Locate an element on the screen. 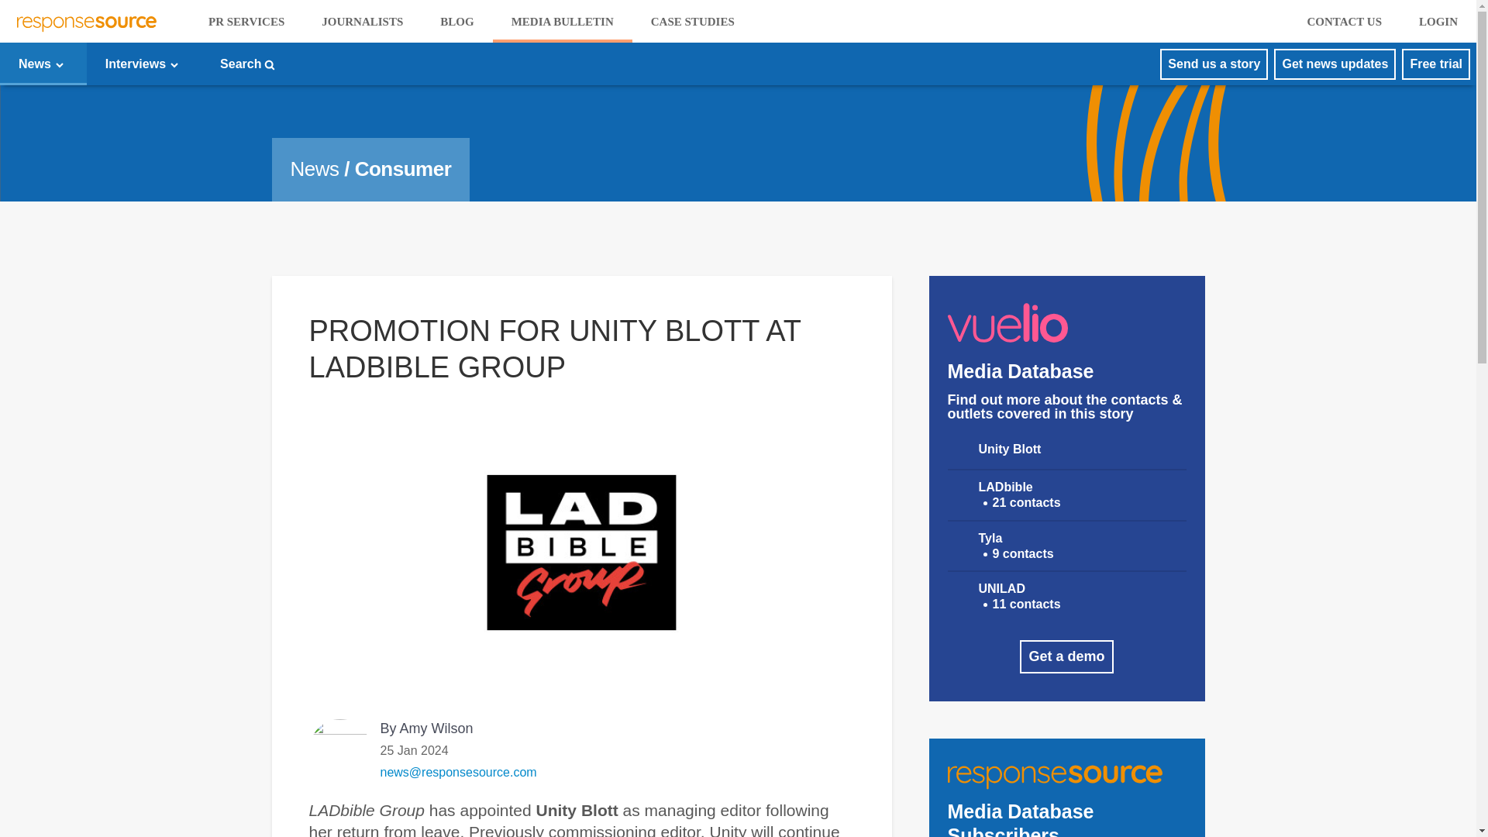 This screenshot has height=837, width=1488. BLOG is located at coordinates (456, 22).